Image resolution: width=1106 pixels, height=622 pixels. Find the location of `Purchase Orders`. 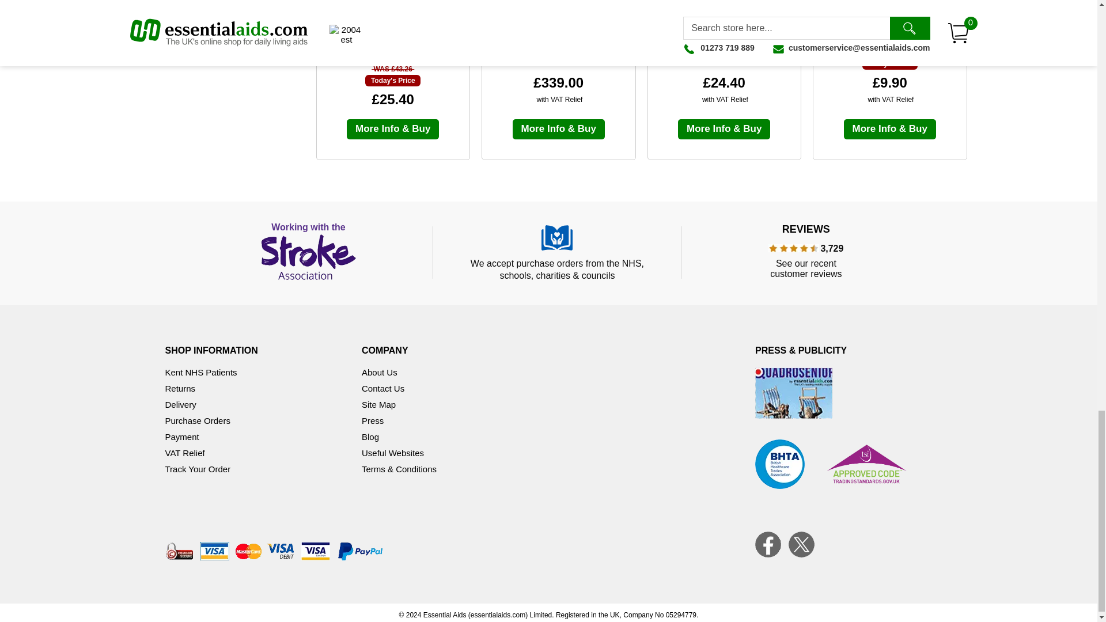

Purchase Orders is located at coordinates (197, 420).